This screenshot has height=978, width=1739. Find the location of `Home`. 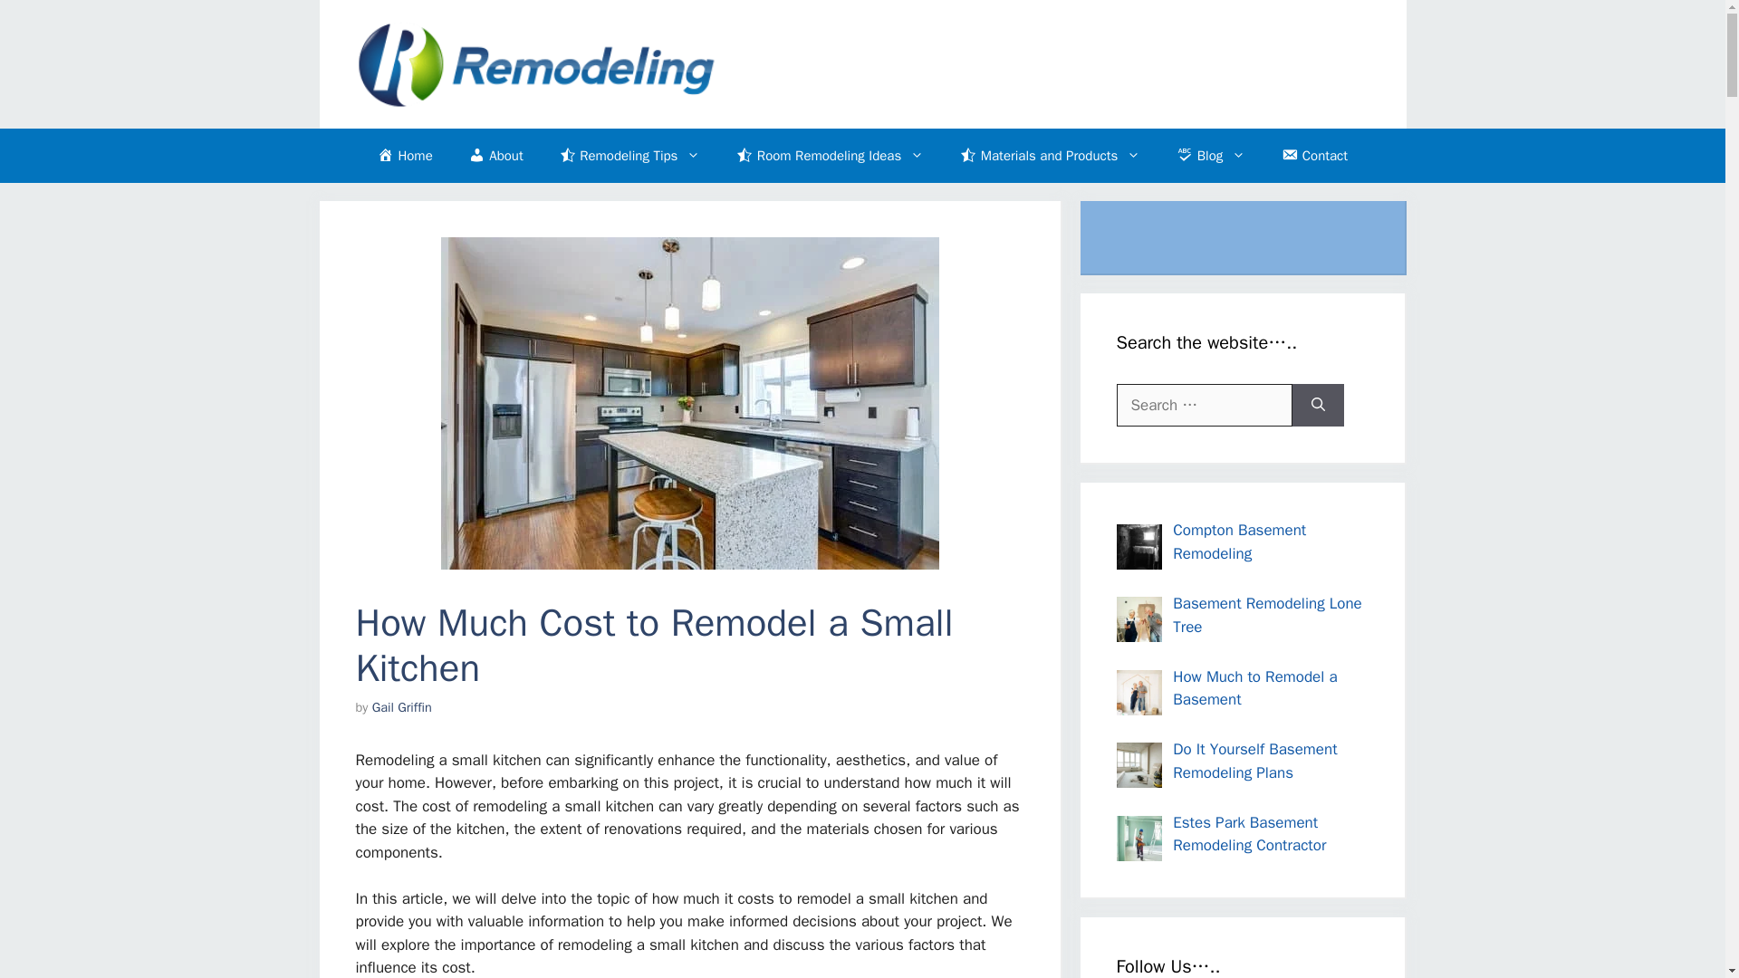

Home is located at coordinates (405, 155).